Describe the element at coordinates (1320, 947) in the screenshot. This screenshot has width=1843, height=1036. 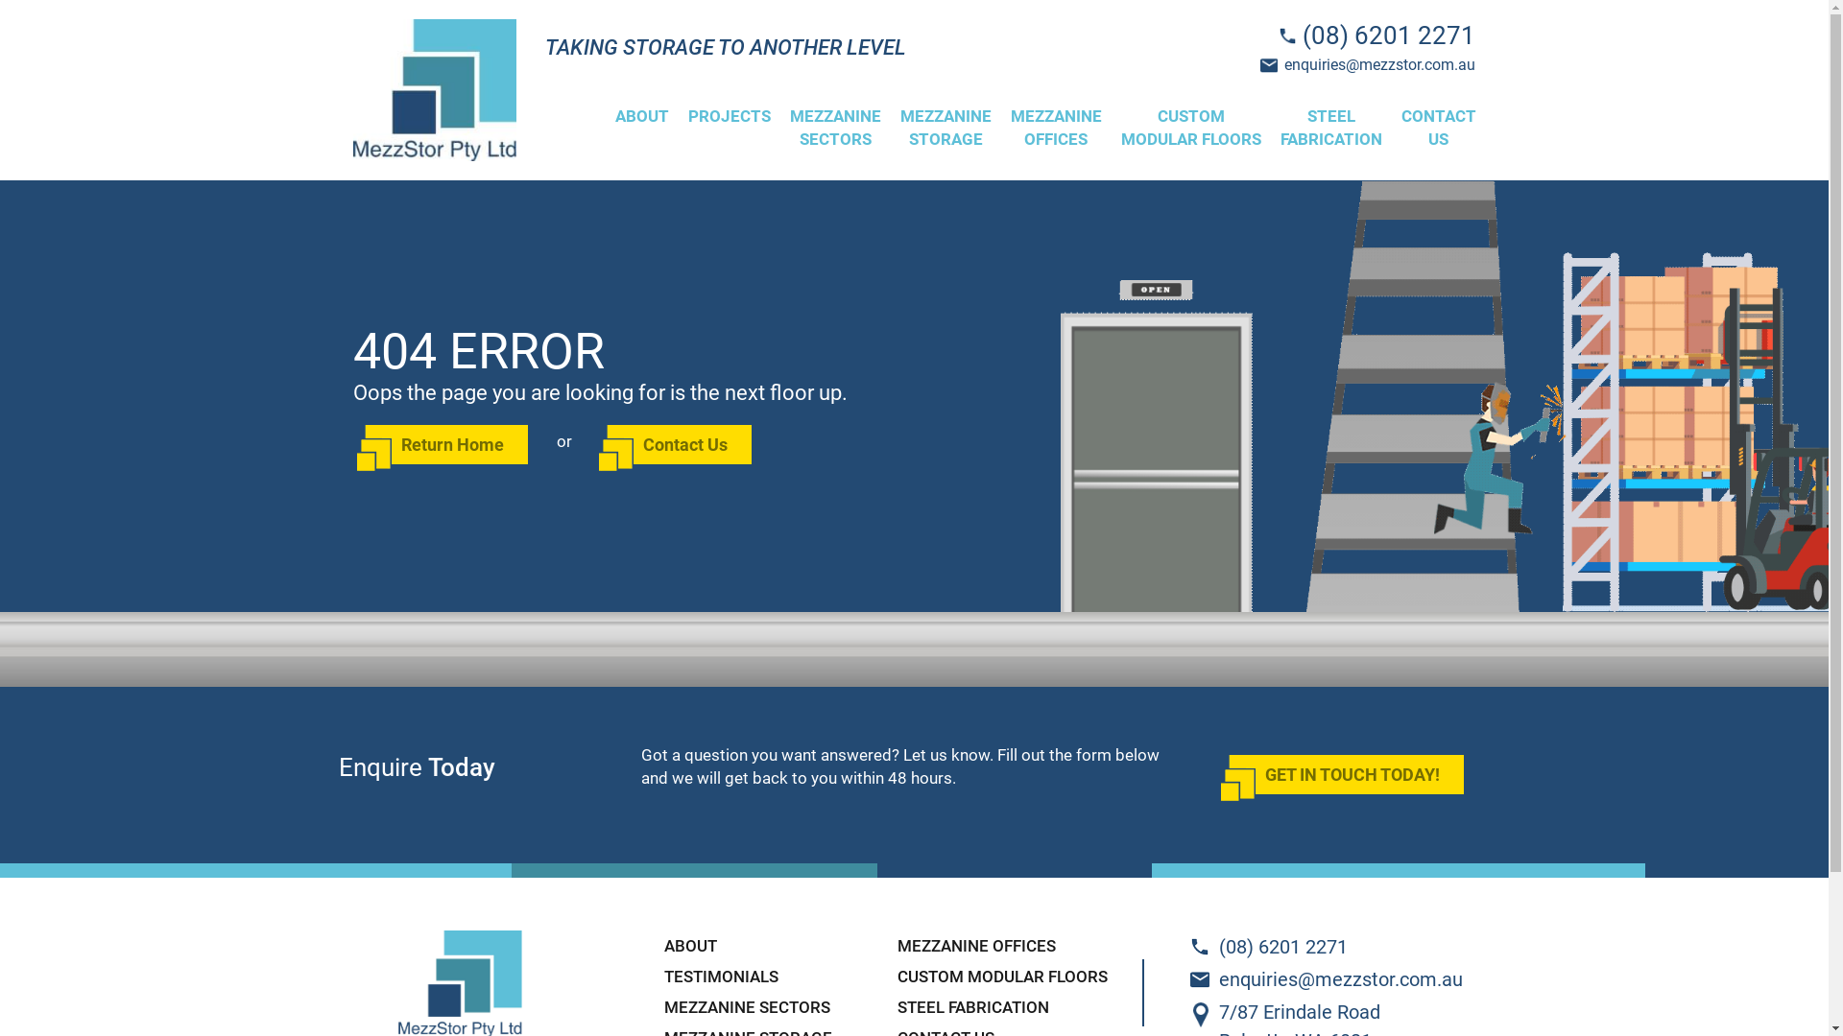
I see `(08) 6201 2271` at that location.